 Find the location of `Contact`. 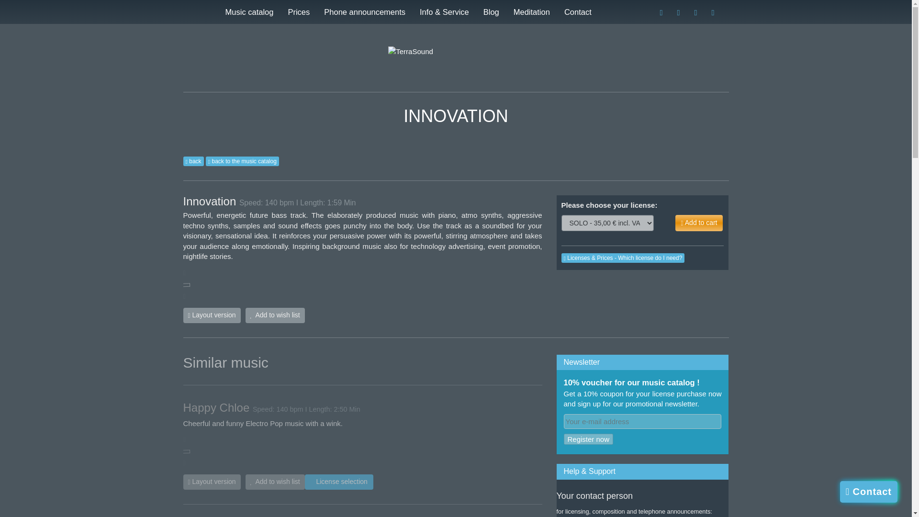

Contact is located at coordinates (578, 11).